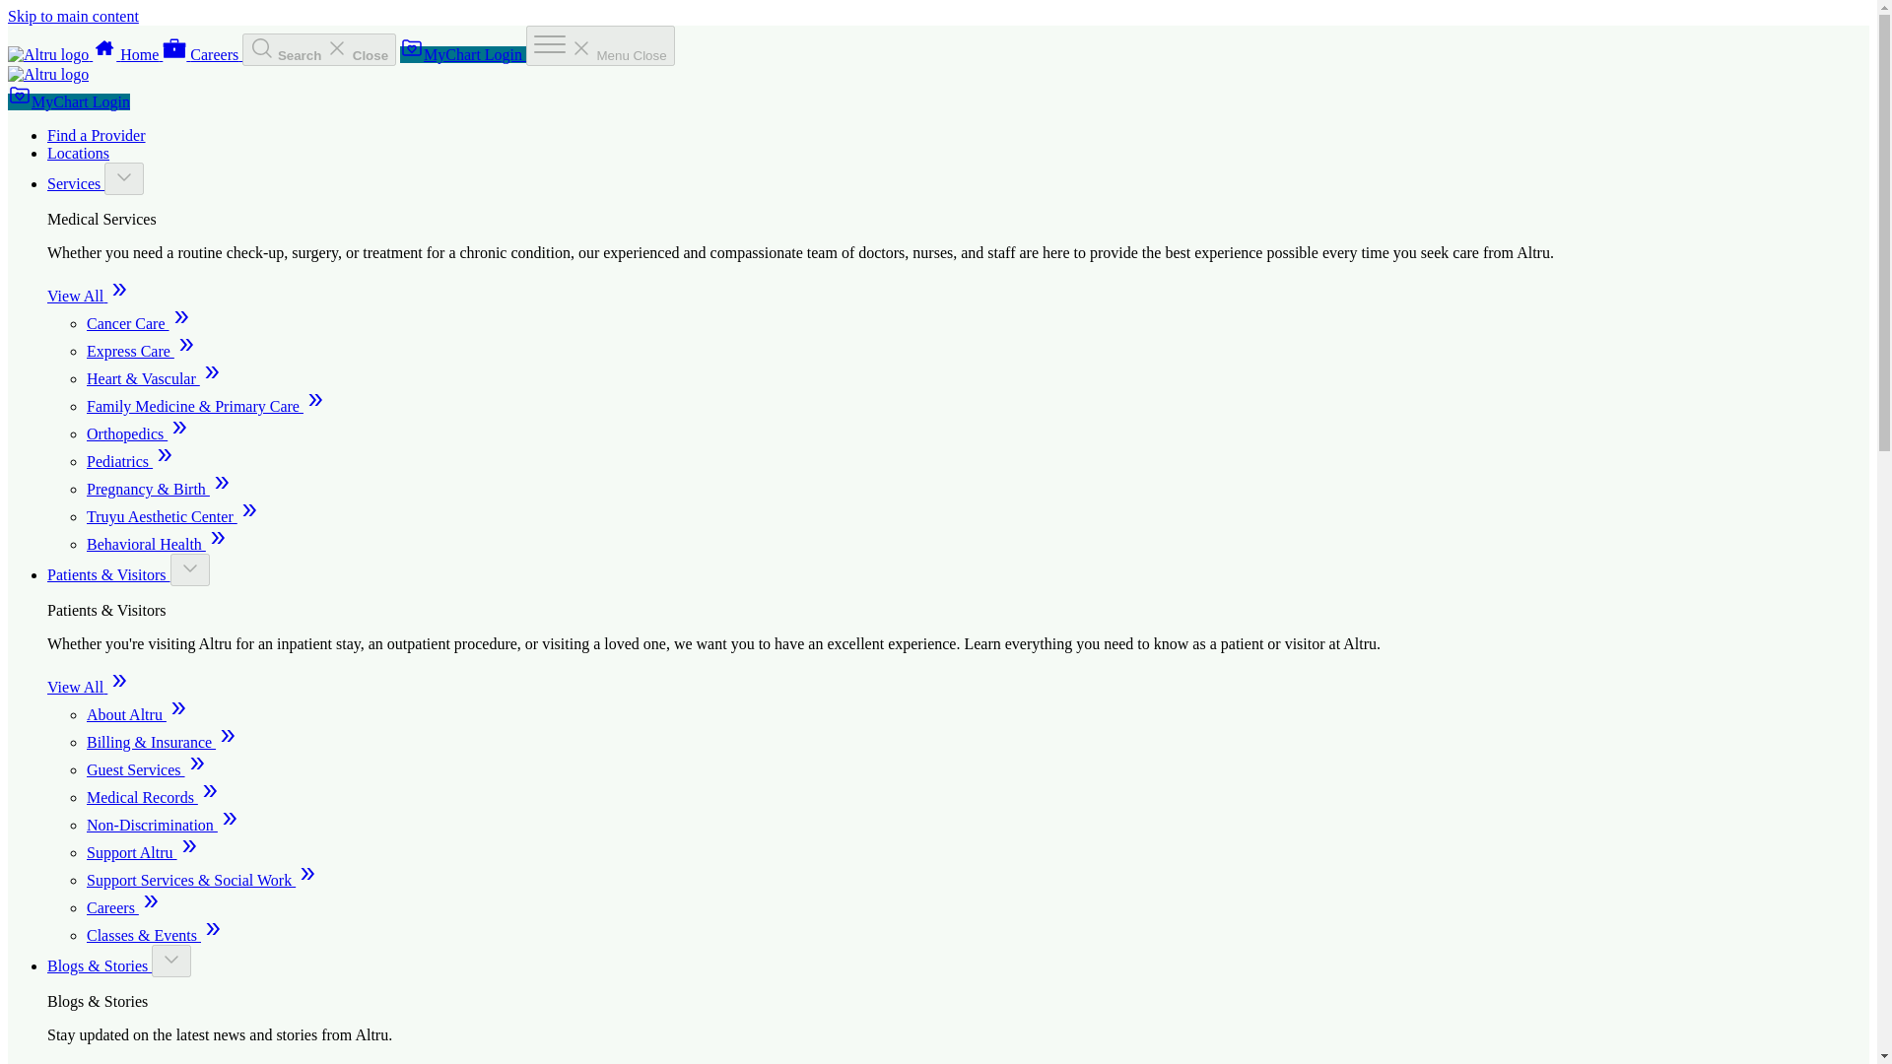 The width and height of the screenshot is (1892, 1064). I want to click on MyChart Login, so click(69, 102).